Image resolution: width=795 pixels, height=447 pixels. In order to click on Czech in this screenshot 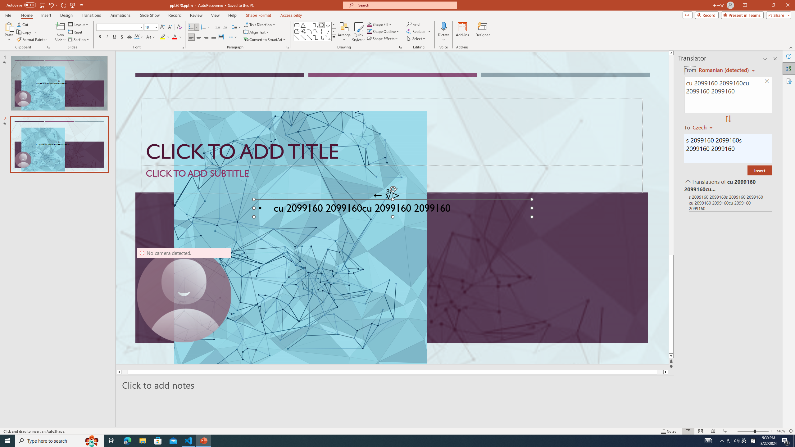, I will do `click(705, 127)`.